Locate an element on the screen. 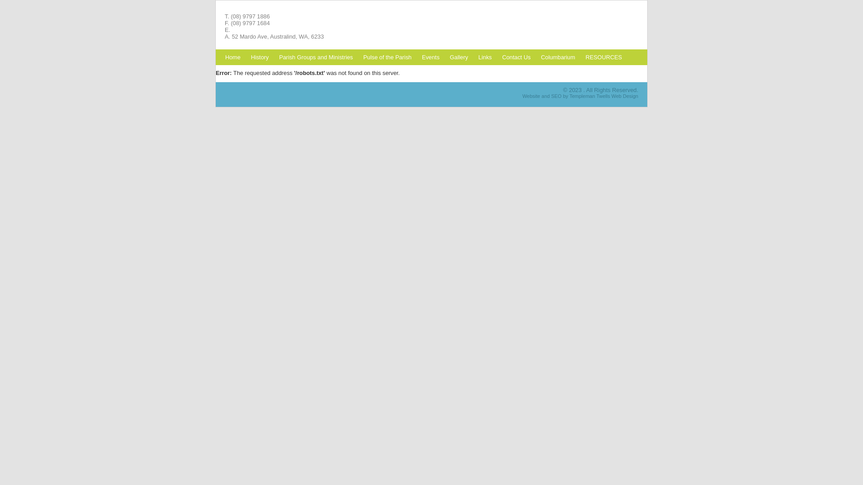  Templeman Twells Web Design is located at coordinates (604, 96).